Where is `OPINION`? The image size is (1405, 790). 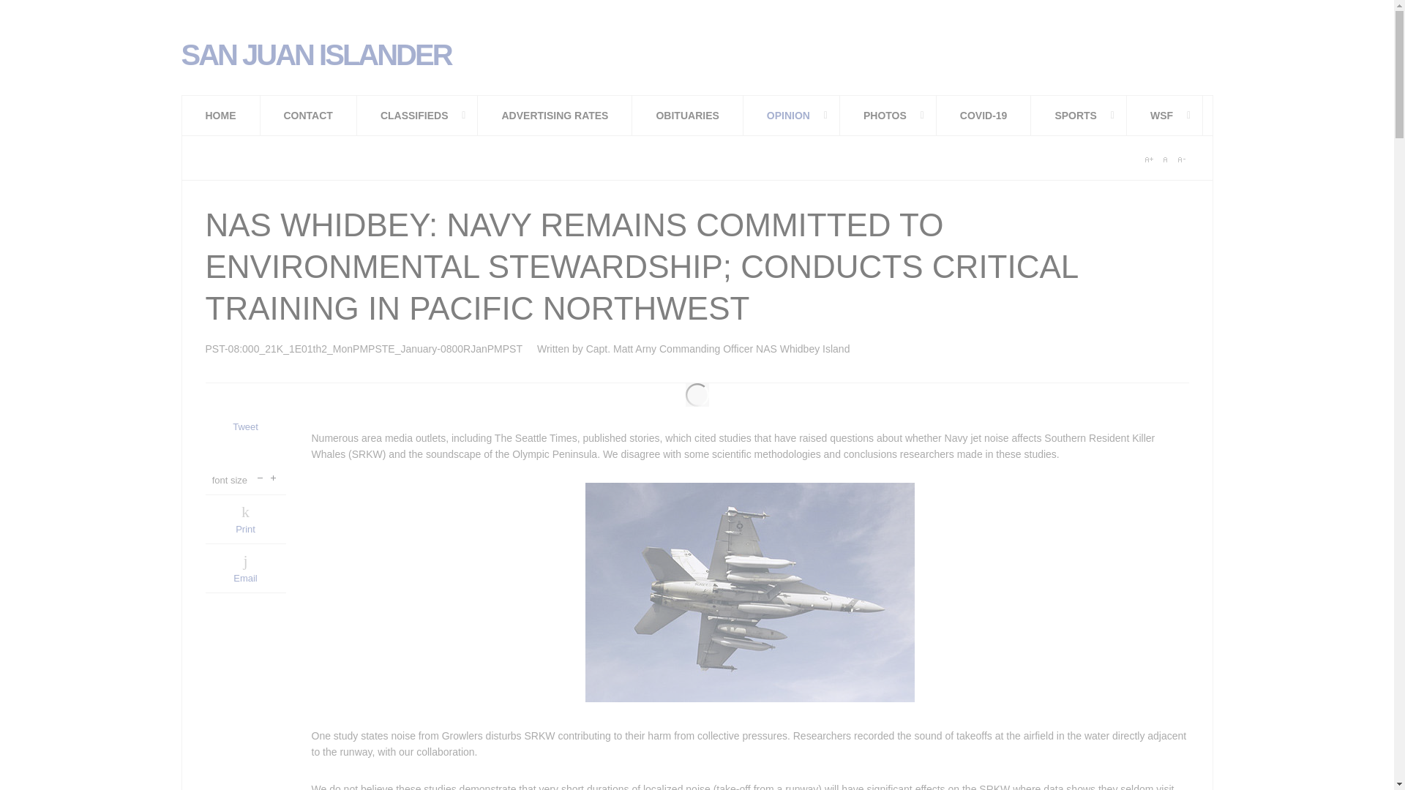
OPINION is located at coordinates (792, 115).